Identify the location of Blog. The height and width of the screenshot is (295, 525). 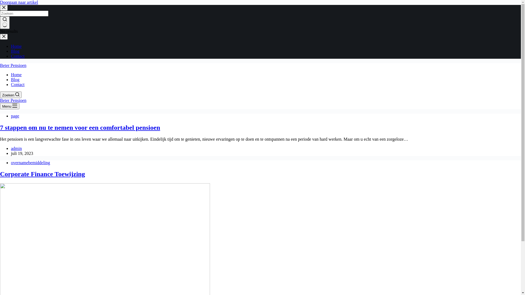
(15, 80).